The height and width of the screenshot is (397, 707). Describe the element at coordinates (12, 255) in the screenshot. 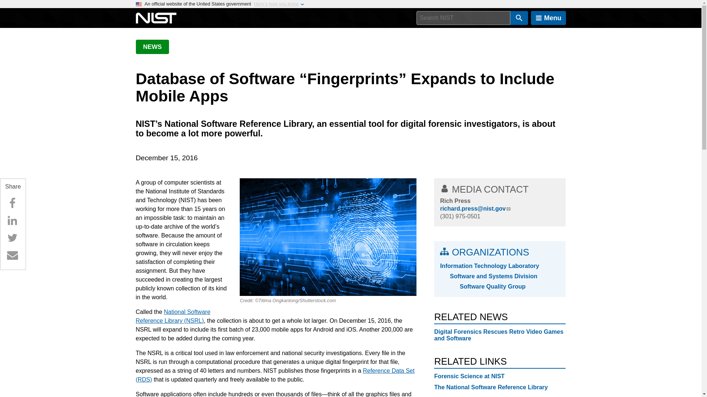

I see `Email` at that location.